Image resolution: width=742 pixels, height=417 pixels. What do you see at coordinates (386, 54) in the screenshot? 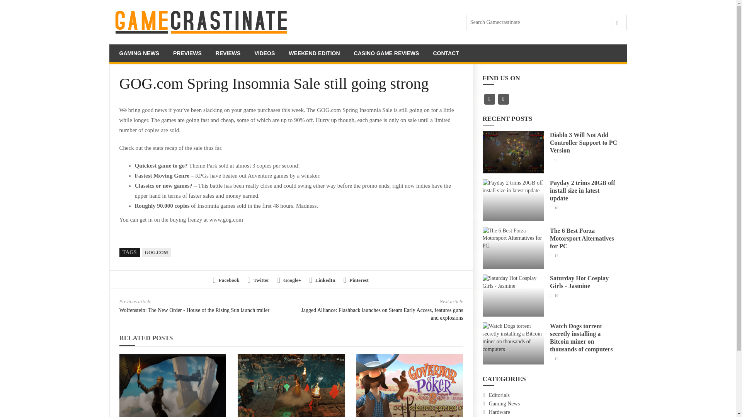
I see `CASINO GAME REVIEWS` at bounding box center [386, 54].